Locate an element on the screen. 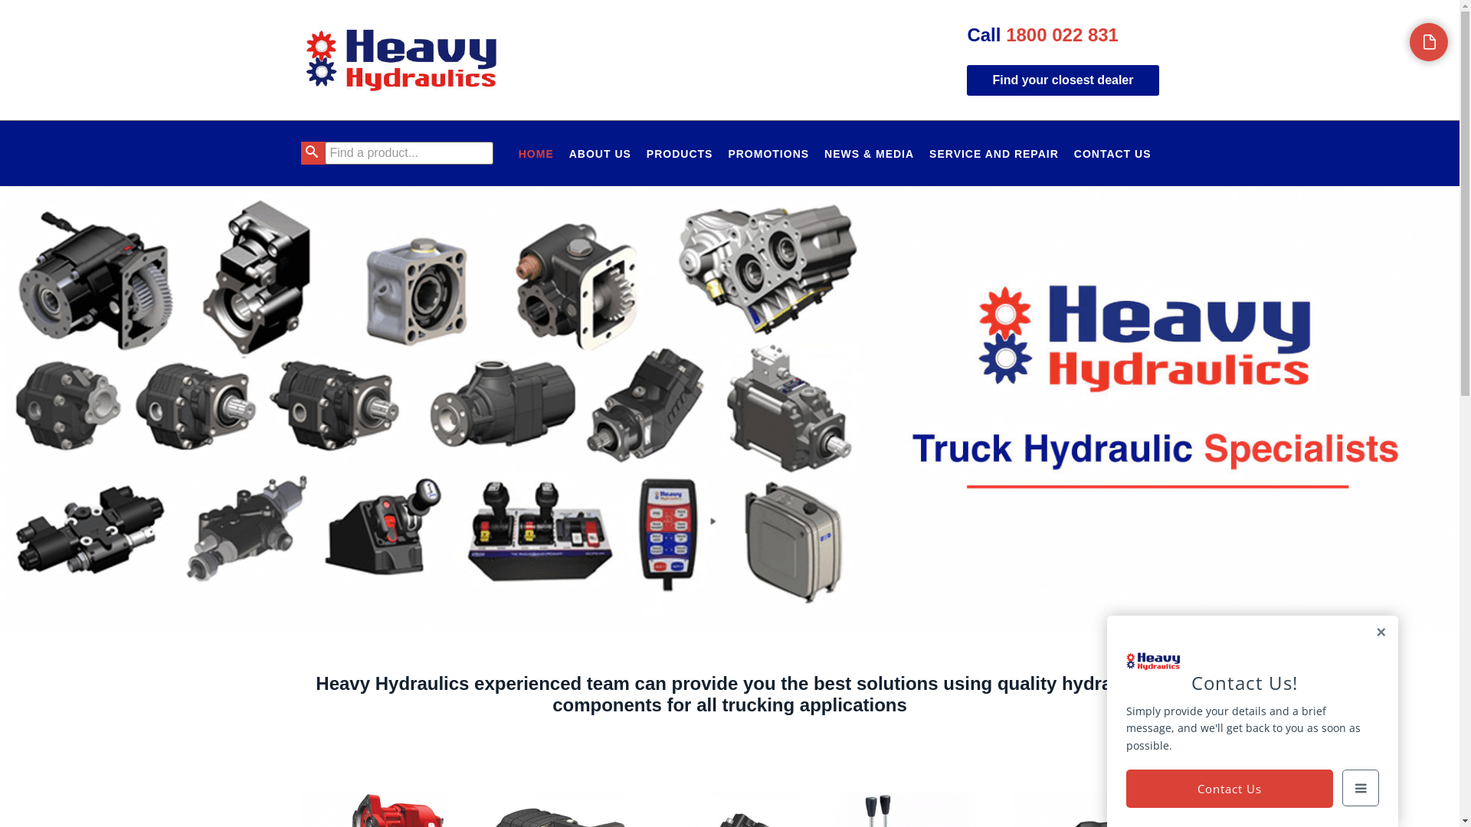  CONTACT US is located at coordinates (1112, 153).